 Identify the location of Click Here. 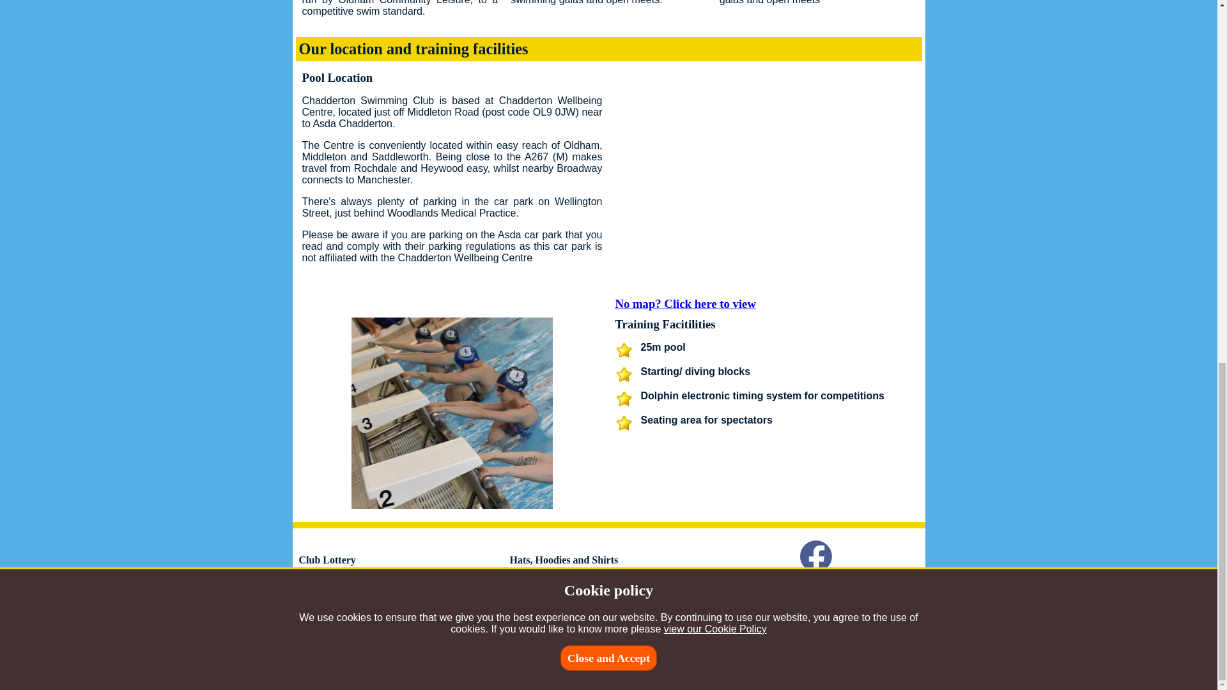
(461, 595).